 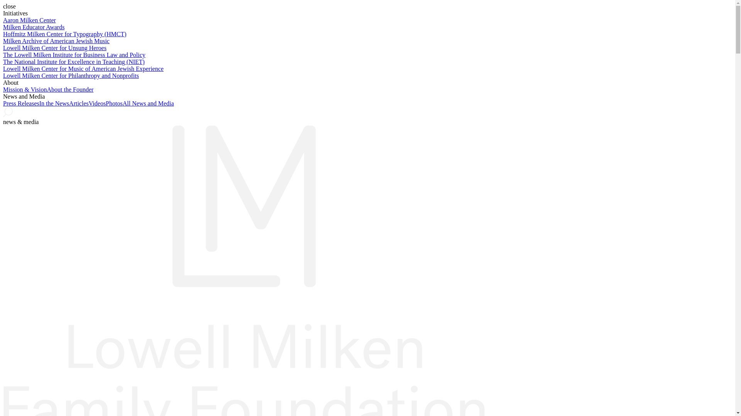 What do you see at coordinates (54, 103) in the screenshot?
I see `In the News` at bounding box center [54, 103].